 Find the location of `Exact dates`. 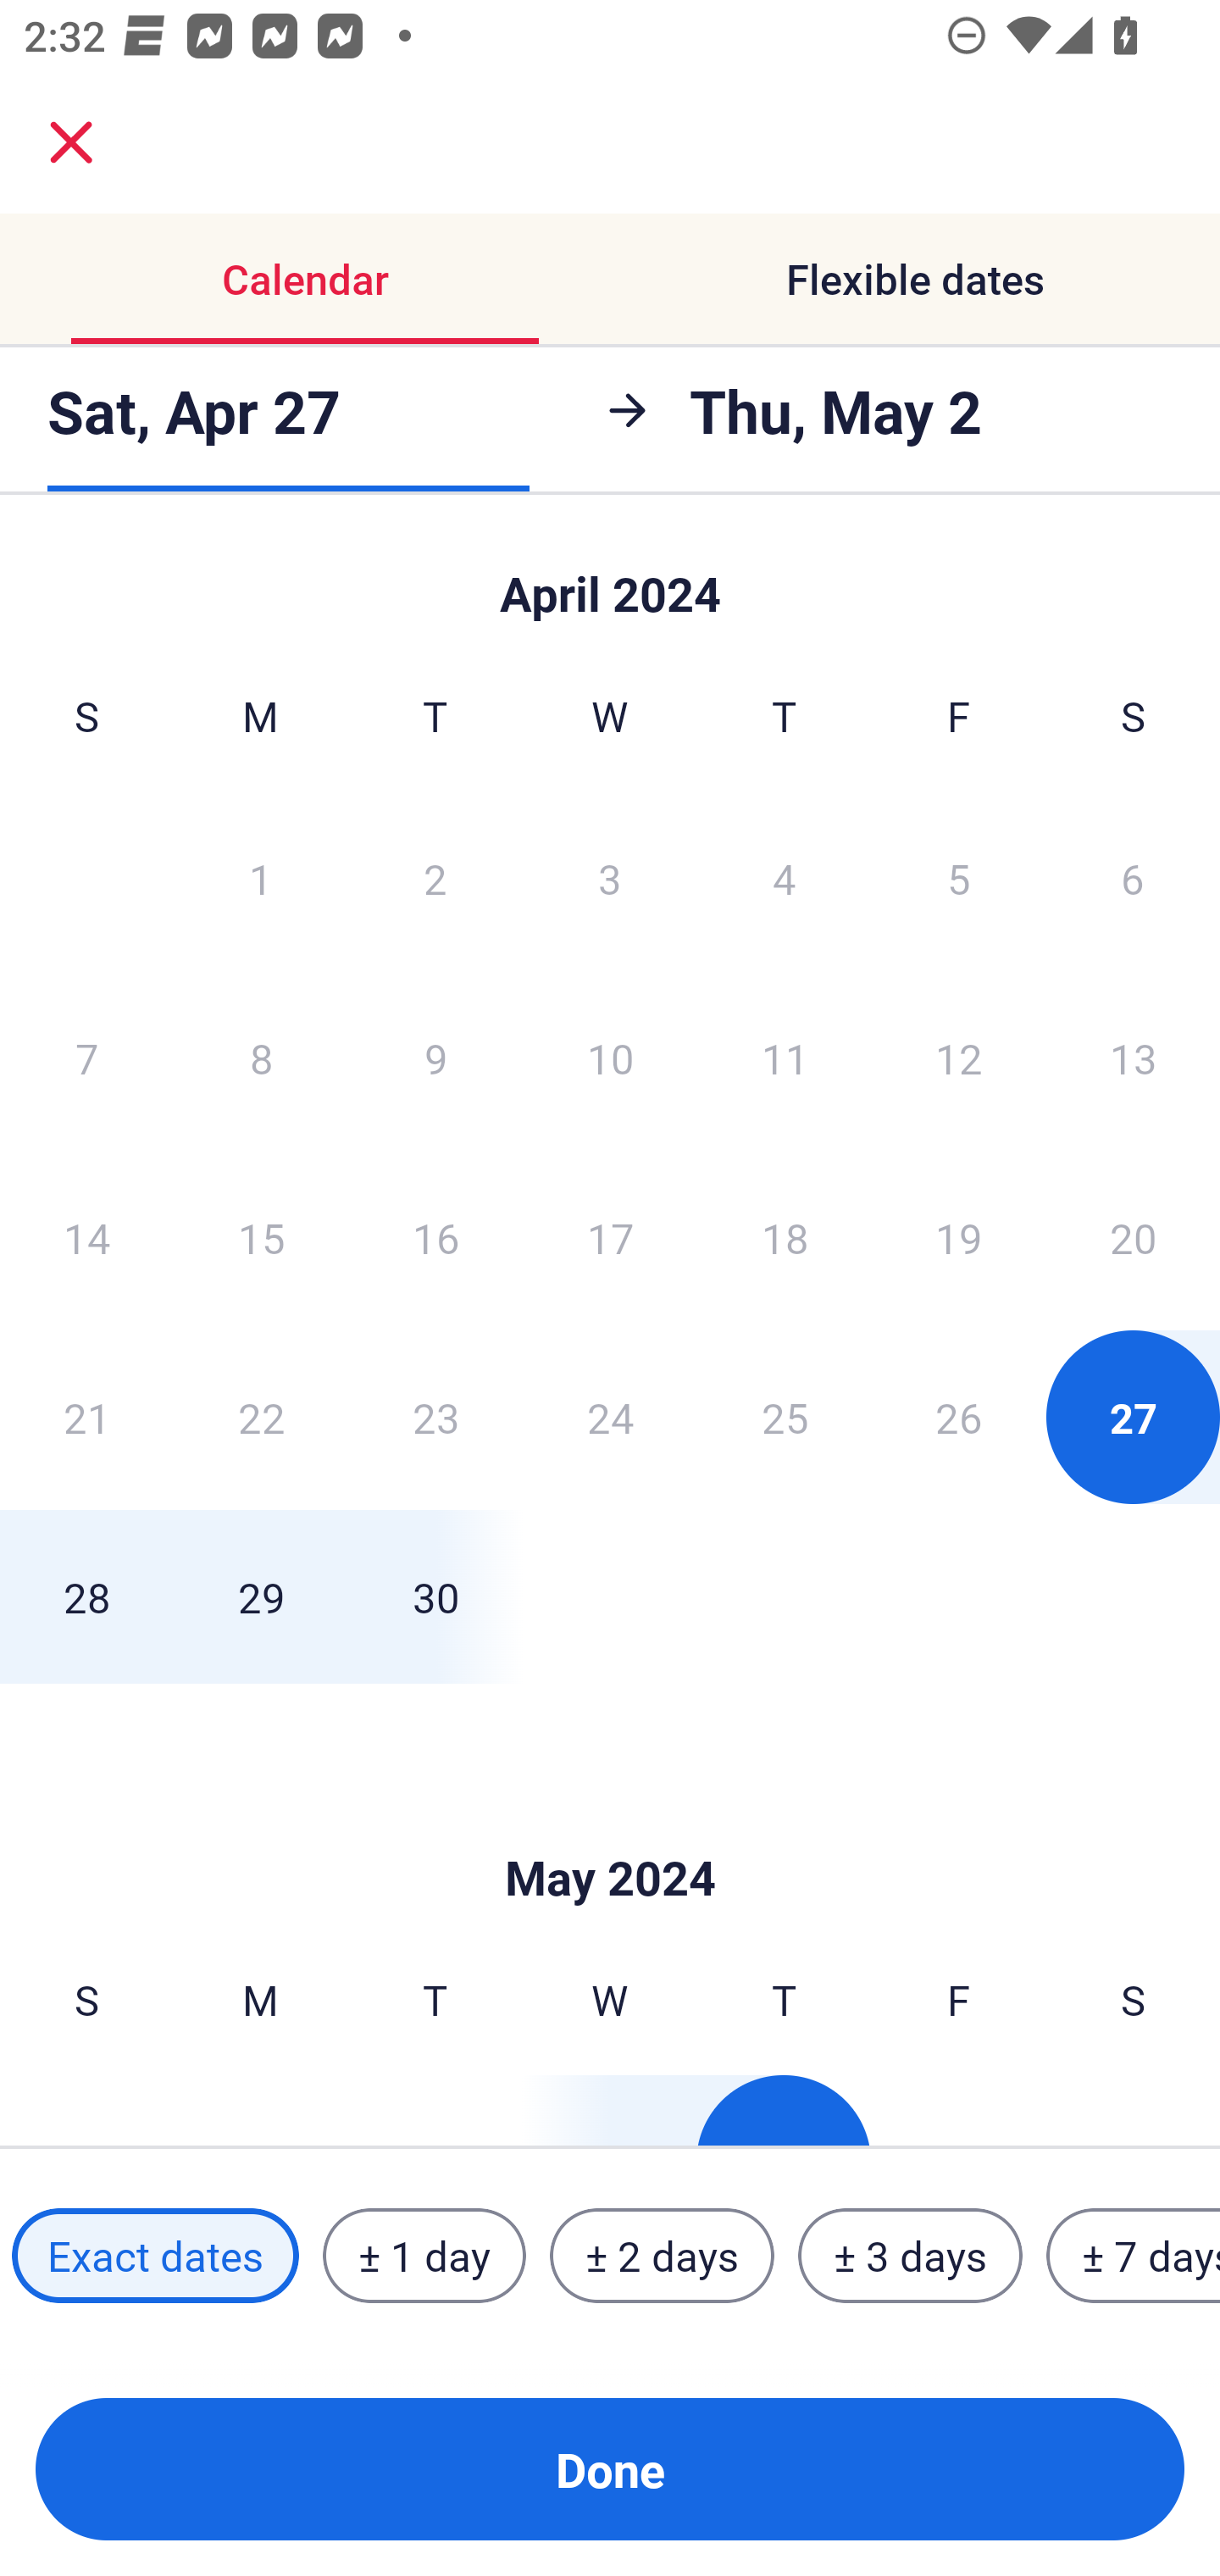

Exact dates is located at coordinates (155, 2255).